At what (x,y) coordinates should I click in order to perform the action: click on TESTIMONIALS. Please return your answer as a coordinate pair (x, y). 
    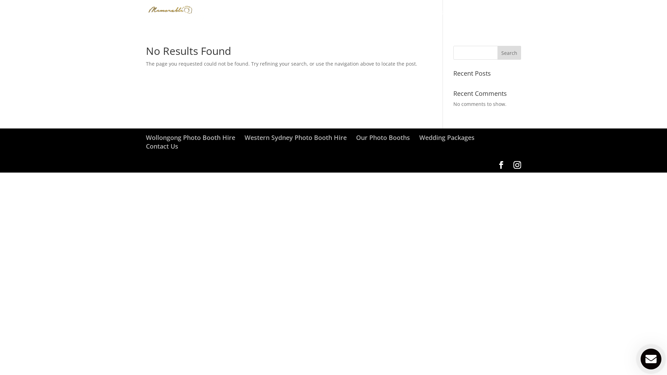
    Looking at the image, I should click on (427, 18).